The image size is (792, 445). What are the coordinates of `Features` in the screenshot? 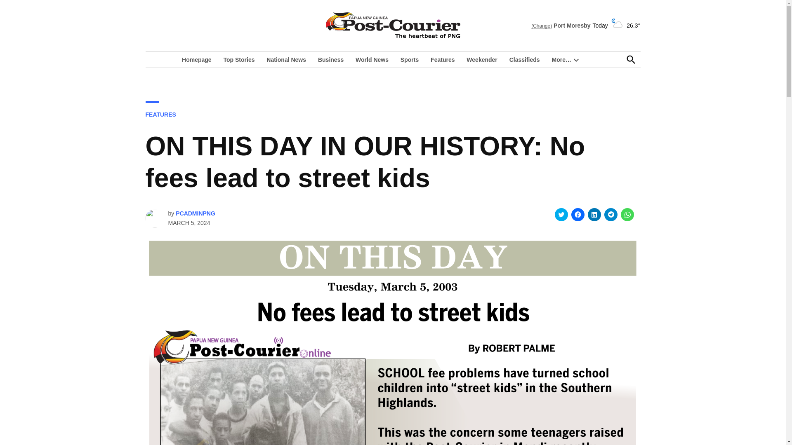 It's located at (442, 59).